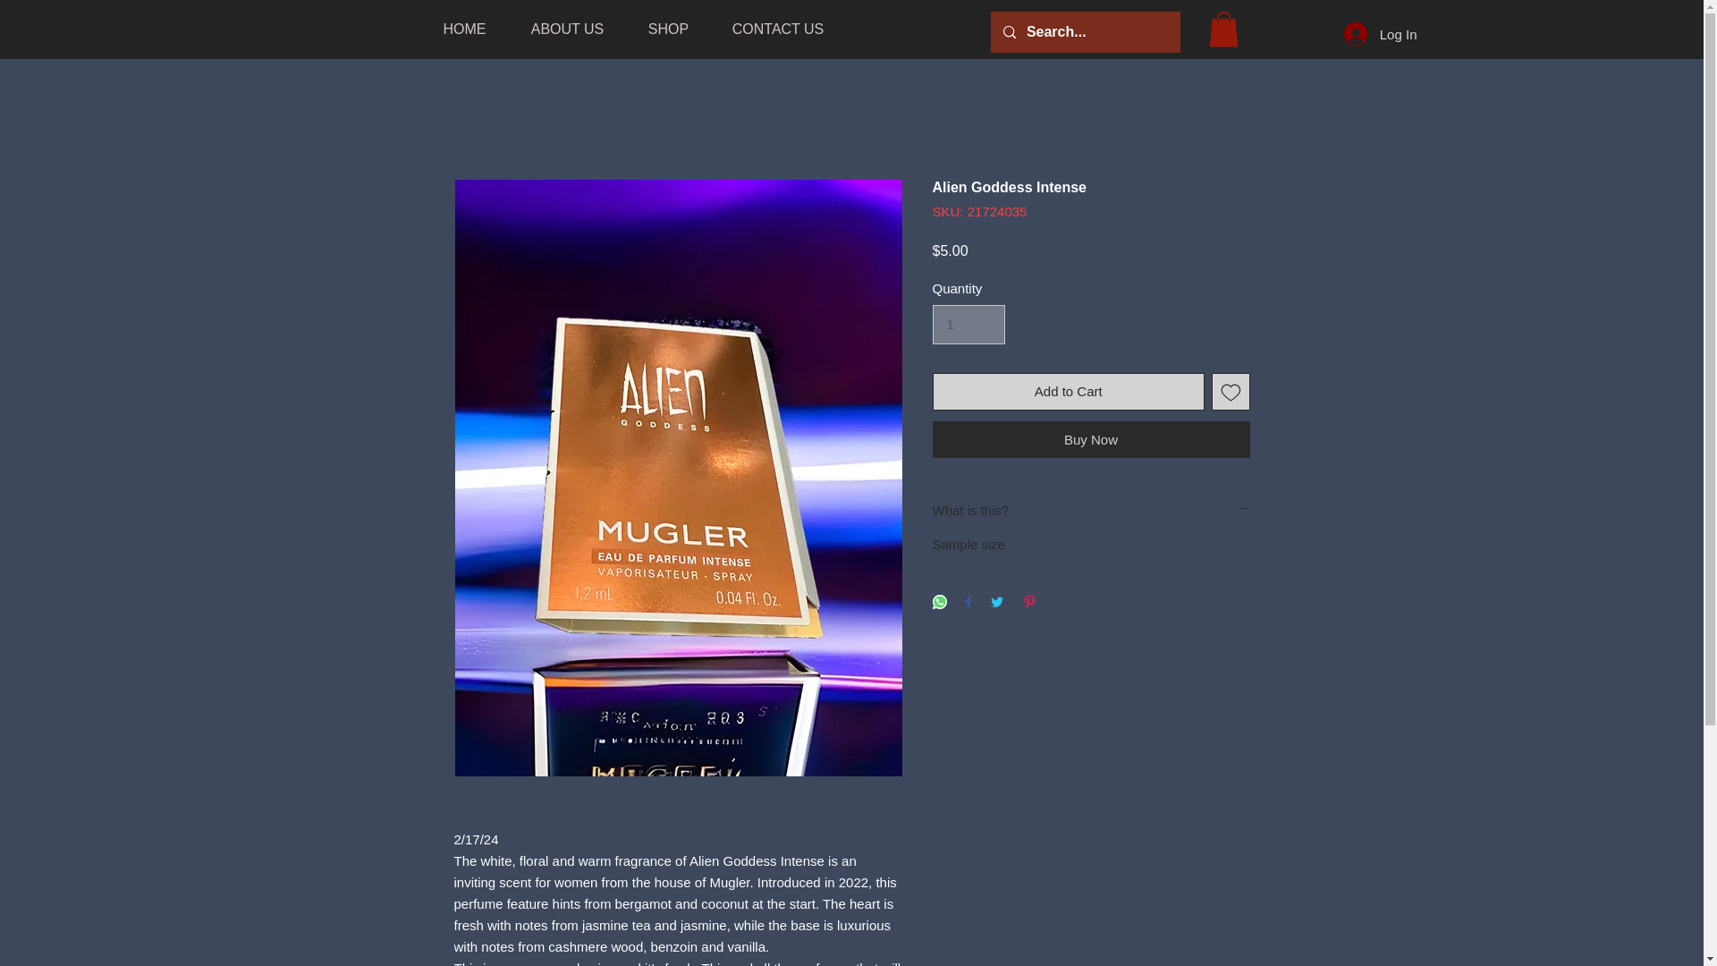 Image resolution: width=1717 pixels, height=966 pixels. Describe the element at coordinates (668, 29) in the screenshot. I see `SHOP` at that location.